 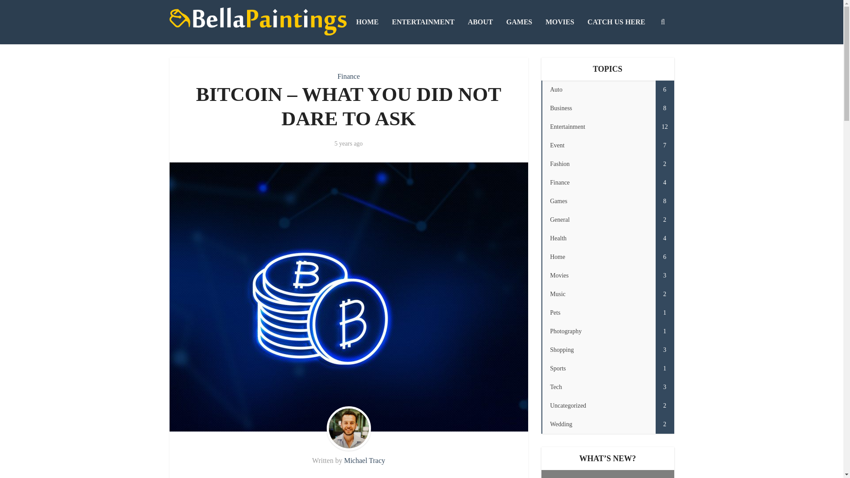 I want to click on MOVIES, so click(x=607, y=183).